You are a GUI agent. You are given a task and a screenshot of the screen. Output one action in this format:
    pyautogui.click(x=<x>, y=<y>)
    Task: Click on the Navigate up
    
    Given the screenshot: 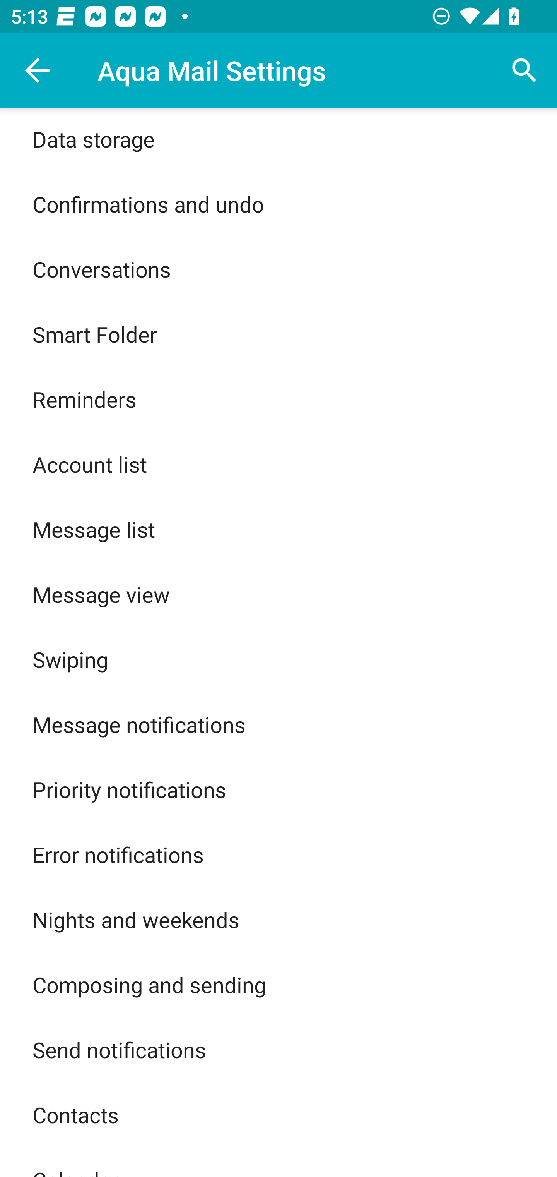 What is the action you would take?
    pyautogui.click(x=38, y=70)
    